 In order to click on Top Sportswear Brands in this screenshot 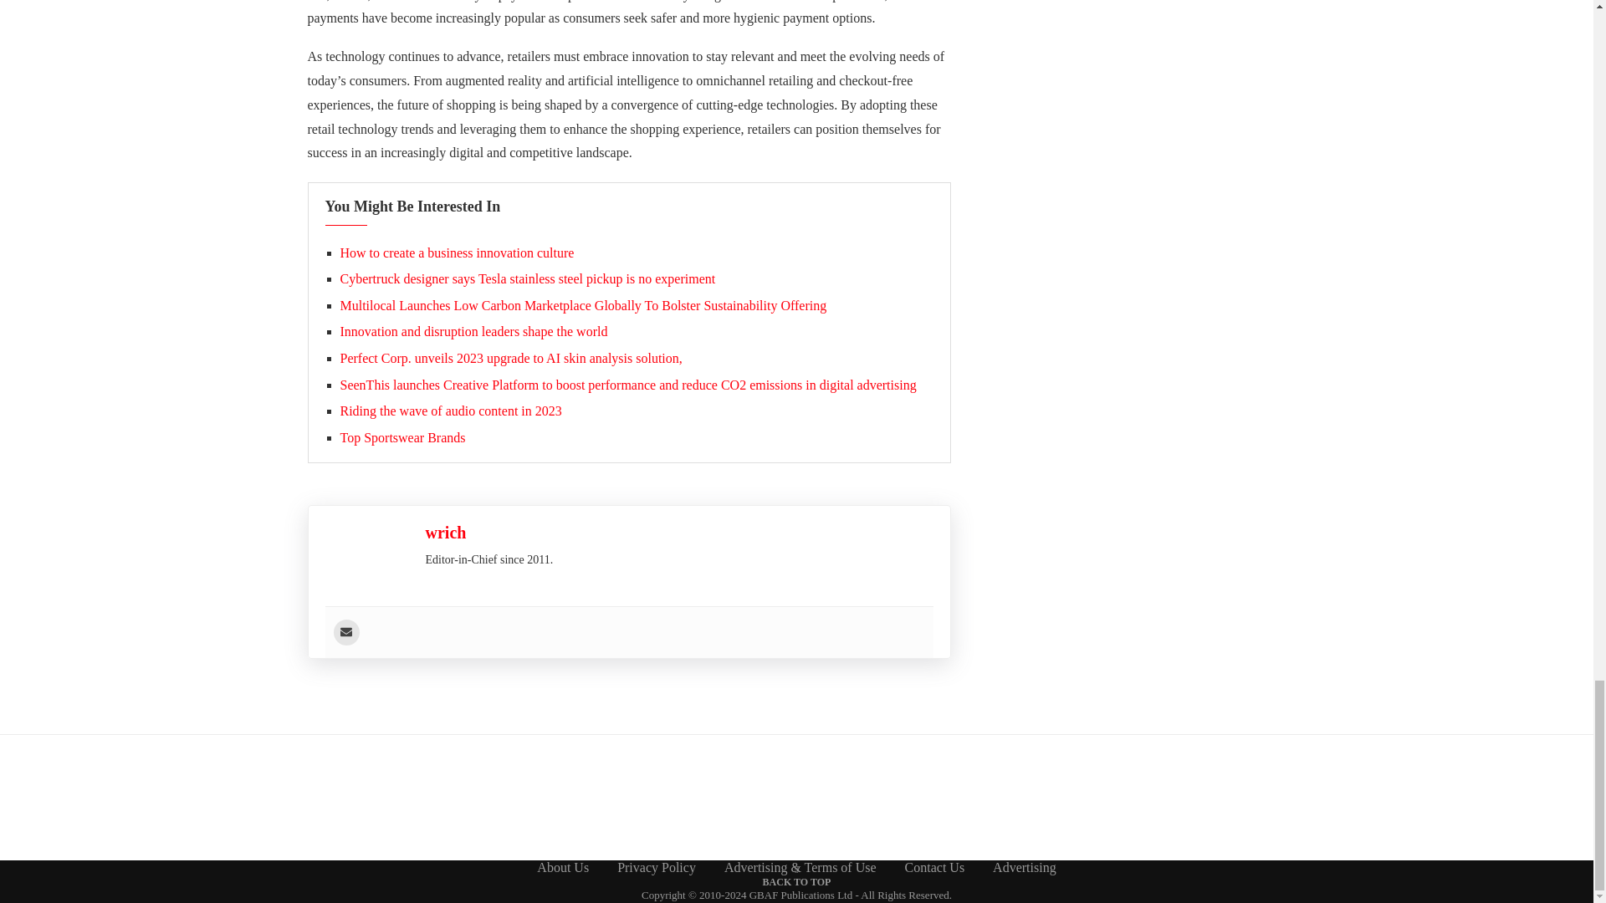, I will do `click(401, 438)`.